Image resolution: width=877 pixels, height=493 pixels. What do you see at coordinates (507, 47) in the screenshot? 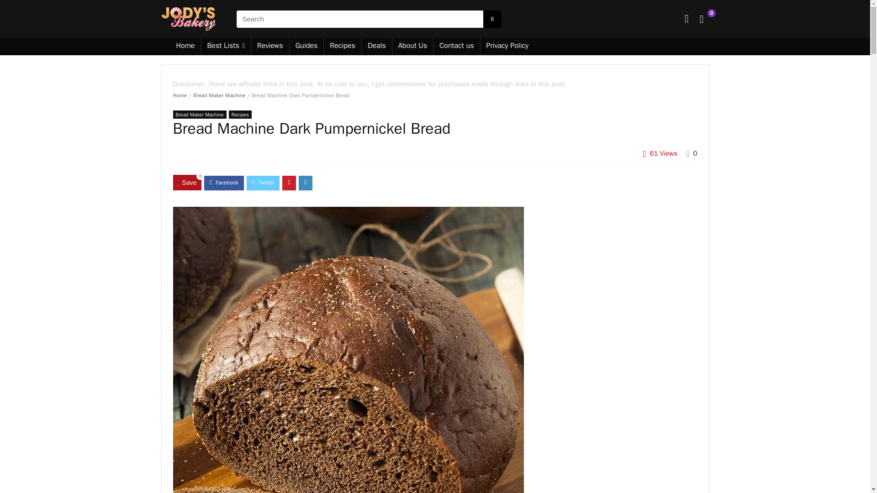
I see `Privacy Policy` at bounding box center [507, 47].